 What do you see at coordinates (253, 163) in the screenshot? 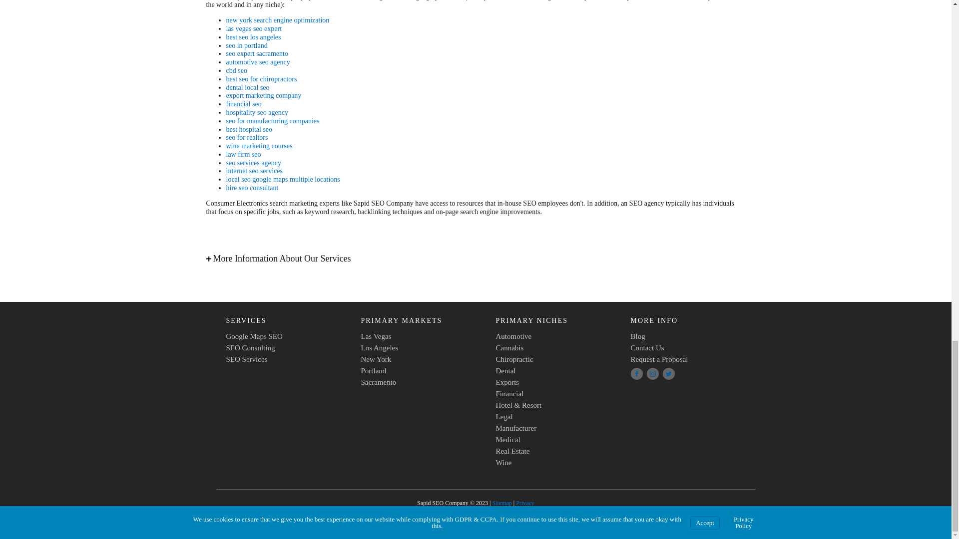
I see `seo services agency` at bounding box center [253, 163].